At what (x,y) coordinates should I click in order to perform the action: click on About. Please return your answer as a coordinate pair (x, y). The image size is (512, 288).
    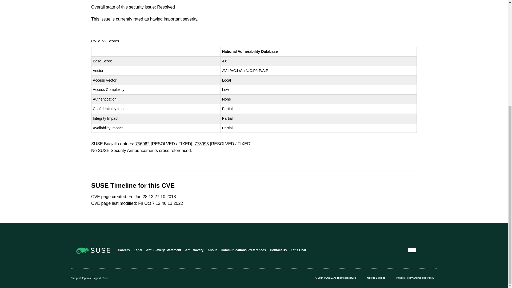
    Looking at the image, I should click on (212, 250).